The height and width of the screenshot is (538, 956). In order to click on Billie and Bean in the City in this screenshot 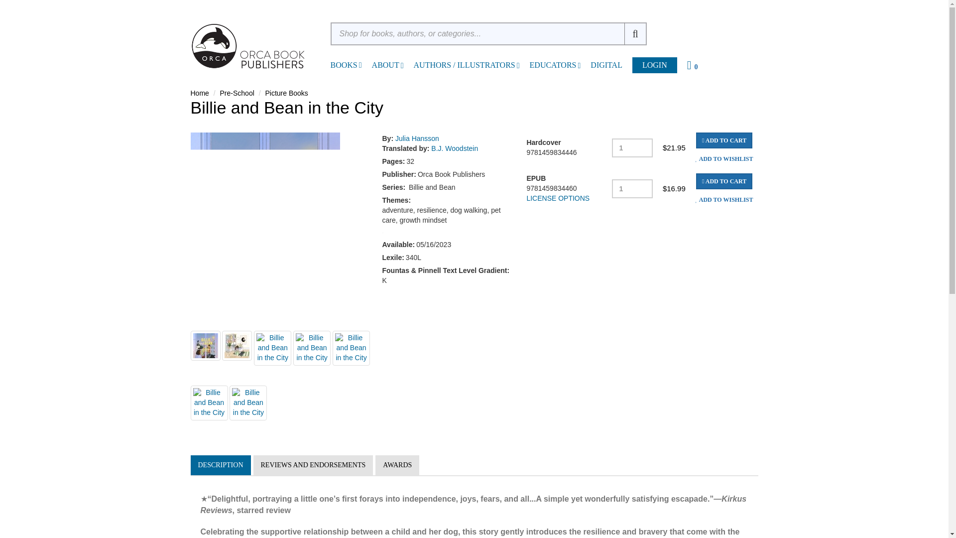, I will do `click(237, 401)`.